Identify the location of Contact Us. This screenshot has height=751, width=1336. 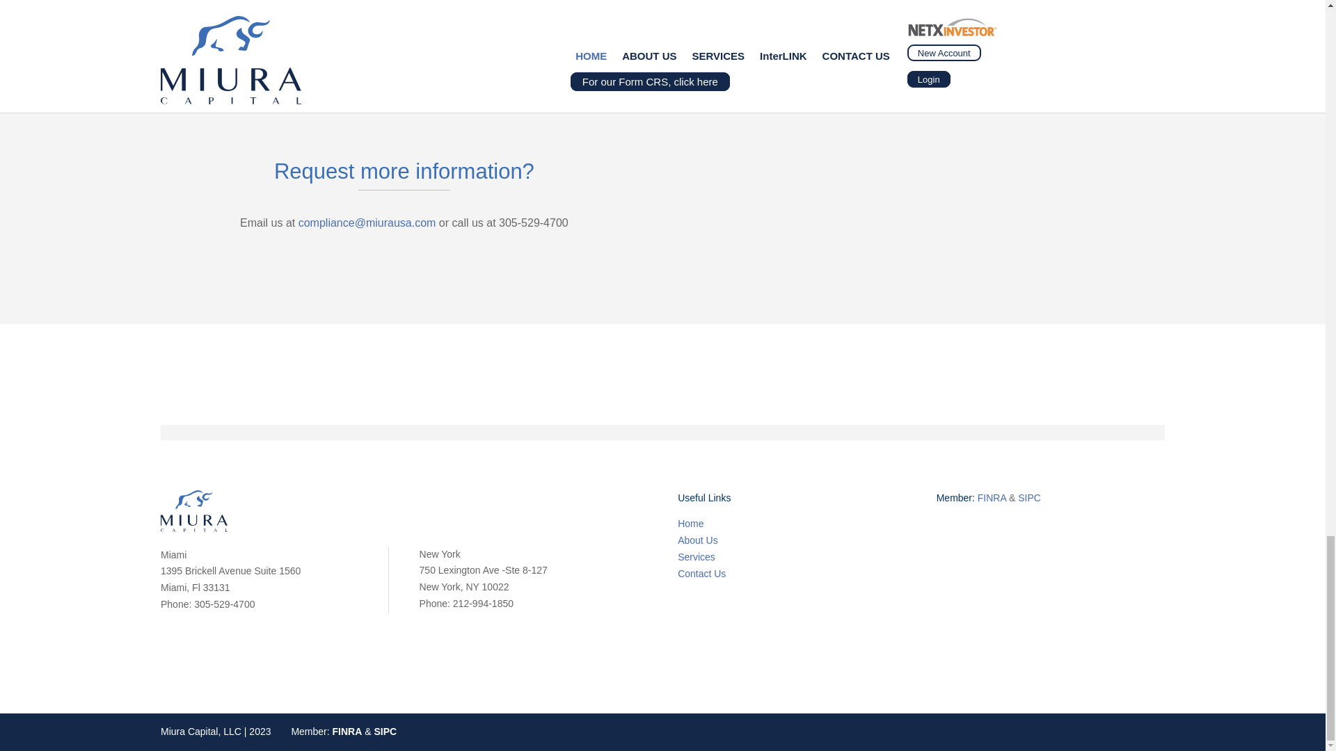
(701, 573).